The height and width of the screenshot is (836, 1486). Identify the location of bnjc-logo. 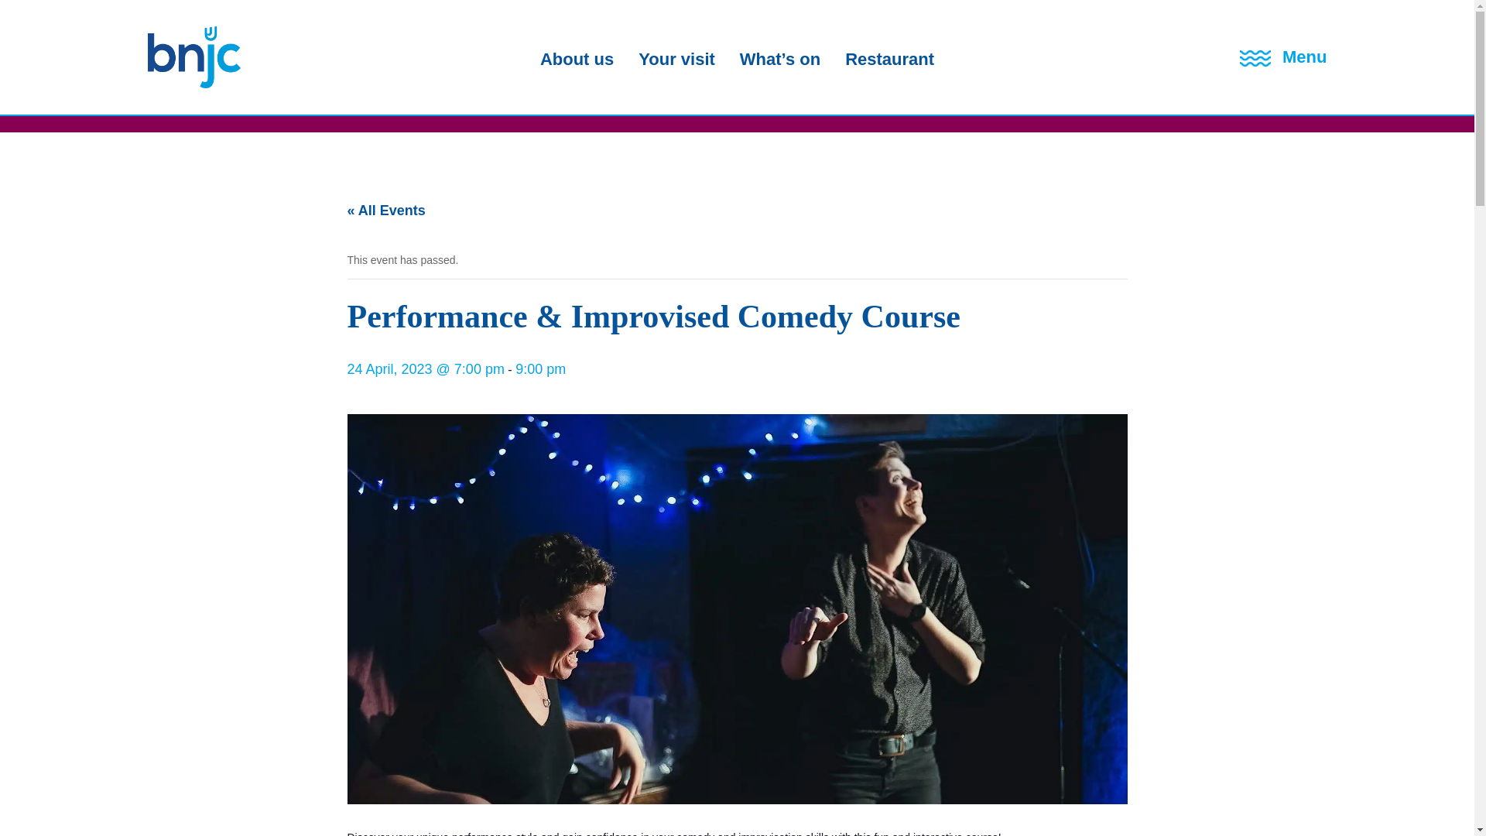
(193, 84).